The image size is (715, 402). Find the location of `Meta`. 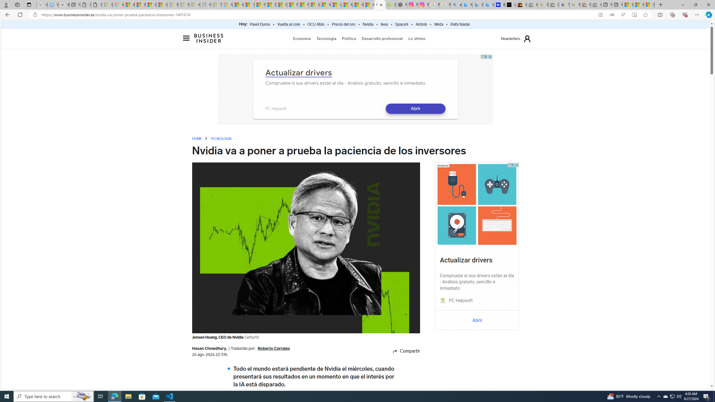

Meta is located at coordinates (438, 25).